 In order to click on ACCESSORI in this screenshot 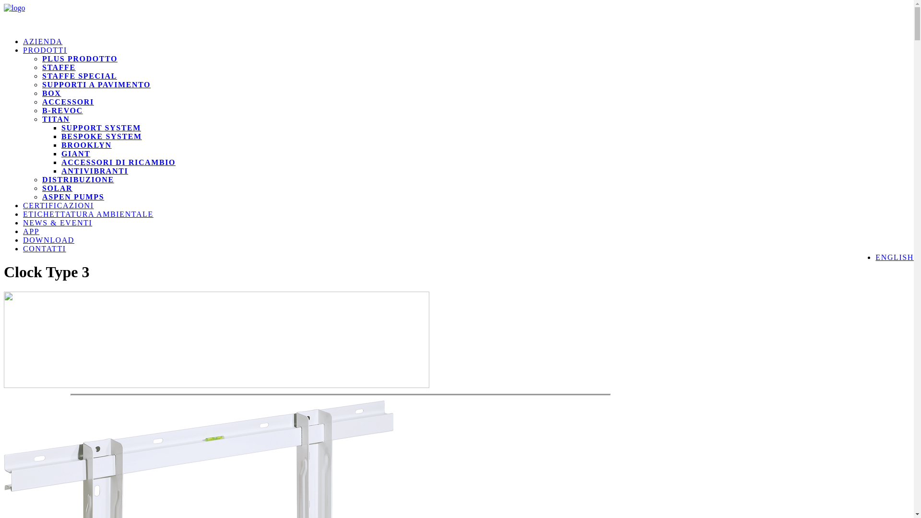, I will do `click(68, 102)`.